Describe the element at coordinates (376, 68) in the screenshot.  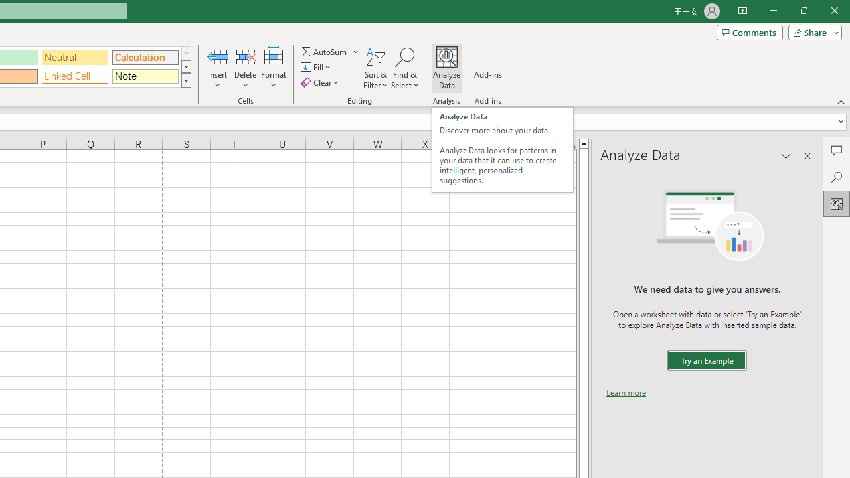
I see `Sort & Filter` at that location.